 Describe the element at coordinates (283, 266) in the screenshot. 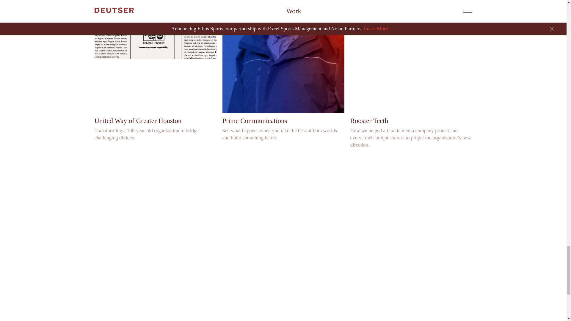

I see `Let's Chat` at that location.